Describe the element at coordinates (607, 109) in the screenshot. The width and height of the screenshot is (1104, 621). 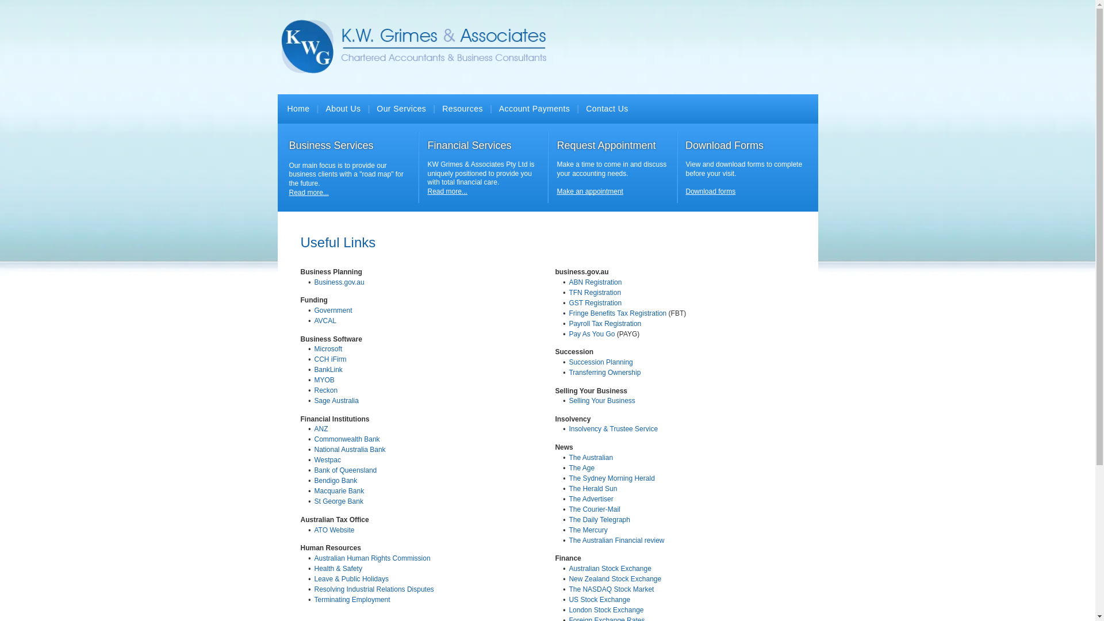
I see `Contact Us` at that location.